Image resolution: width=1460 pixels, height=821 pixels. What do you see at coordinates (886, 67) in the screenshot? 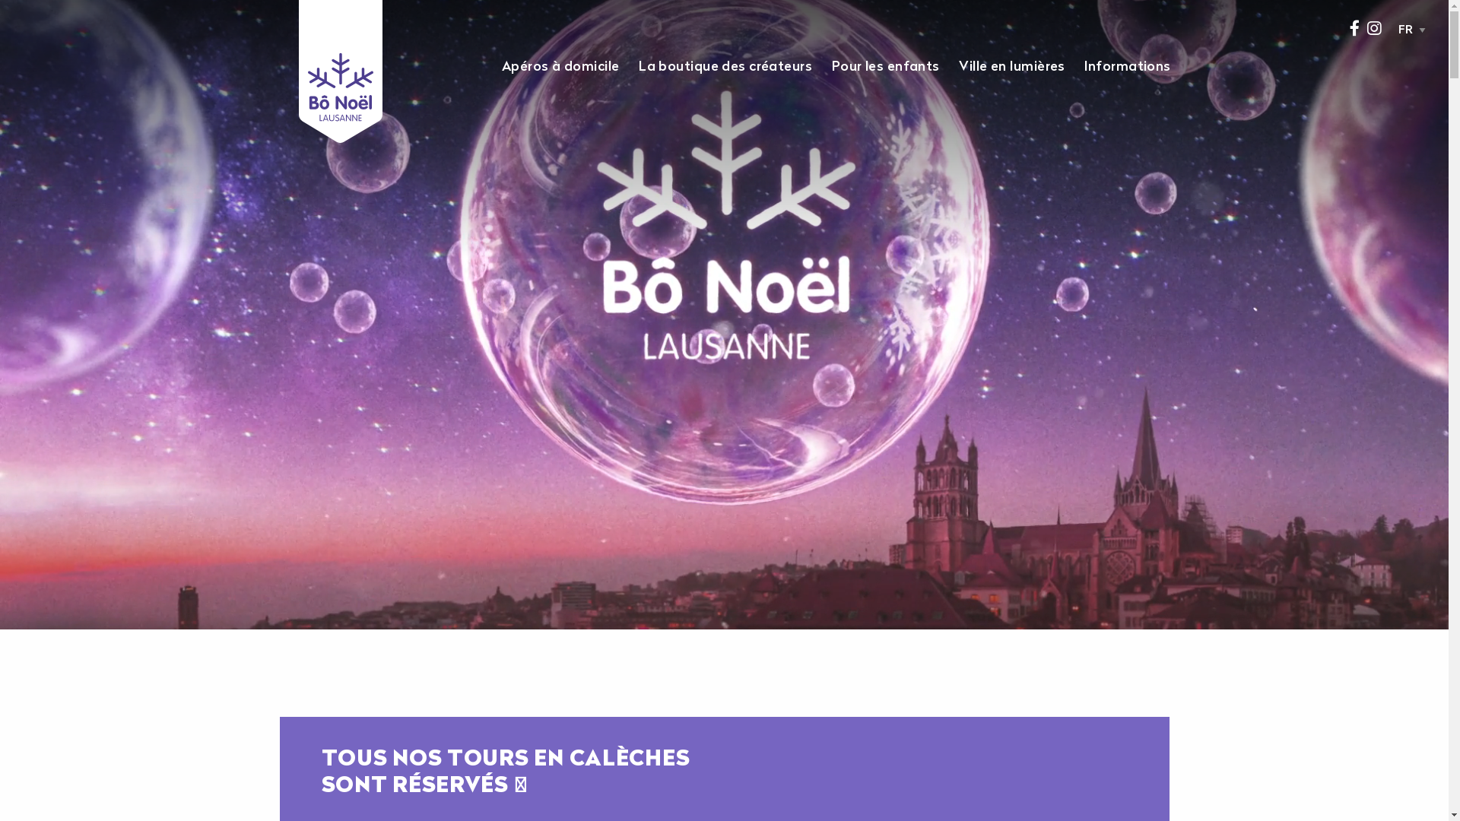
I see `Pour les enfants` at bounding box center [886, 67].